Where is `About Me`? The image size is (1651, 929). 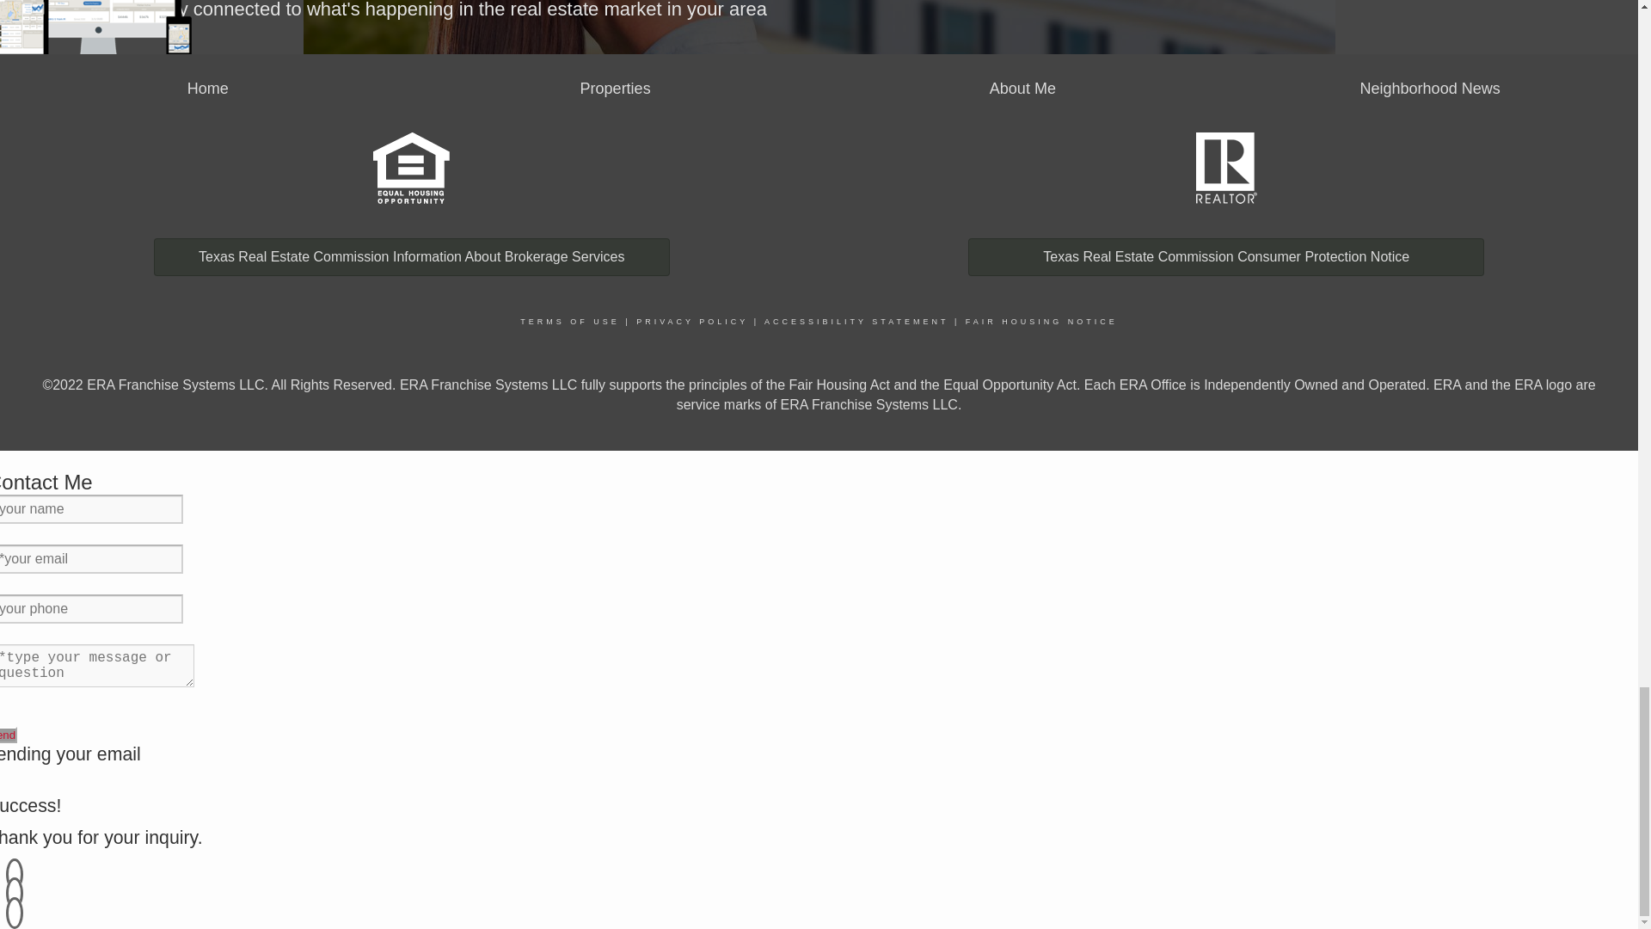
About Me is located at coordinates (1022, 88).